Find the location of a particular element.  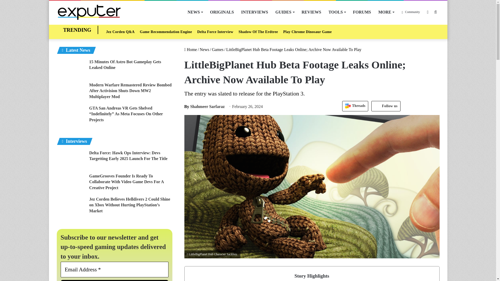

eXputer.com is located at coordinates (89, 12).